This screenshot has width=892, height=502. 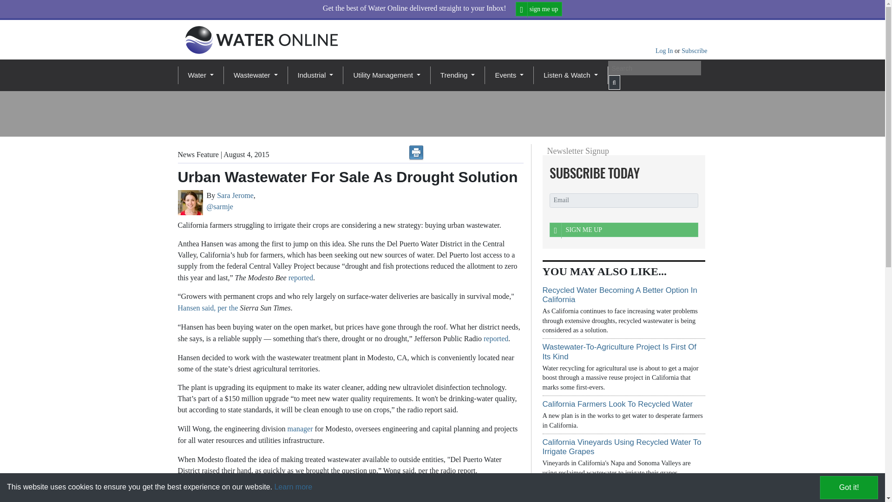 I want to click on Sara Jerome, so click(x=190, y=203).